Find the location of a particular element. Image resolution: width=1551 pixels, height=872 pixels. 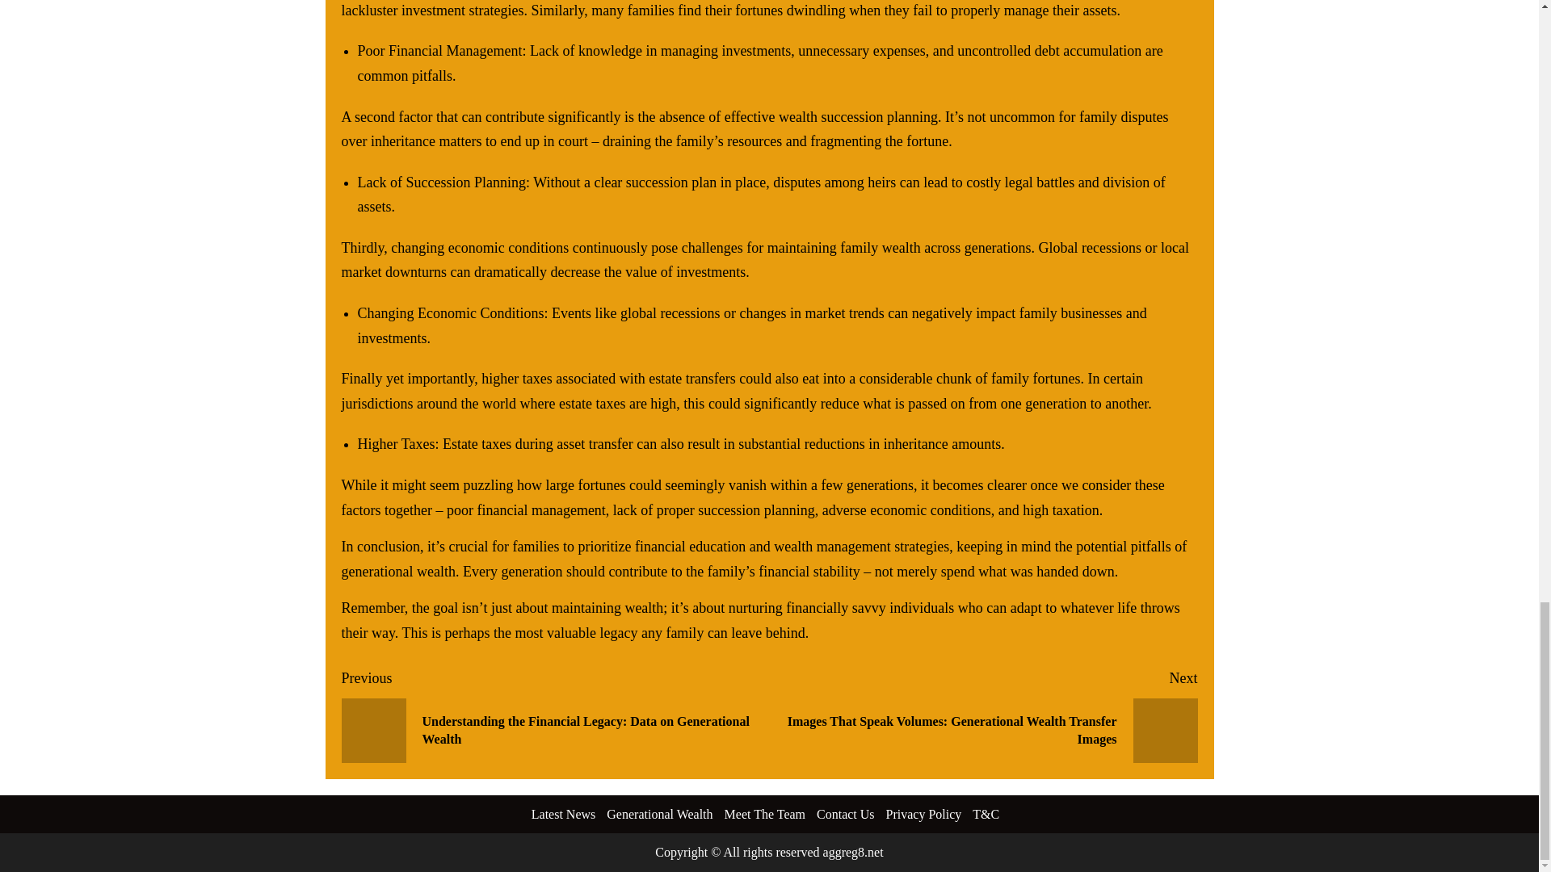

Privacy Policy is located at coordinates (923, 814).